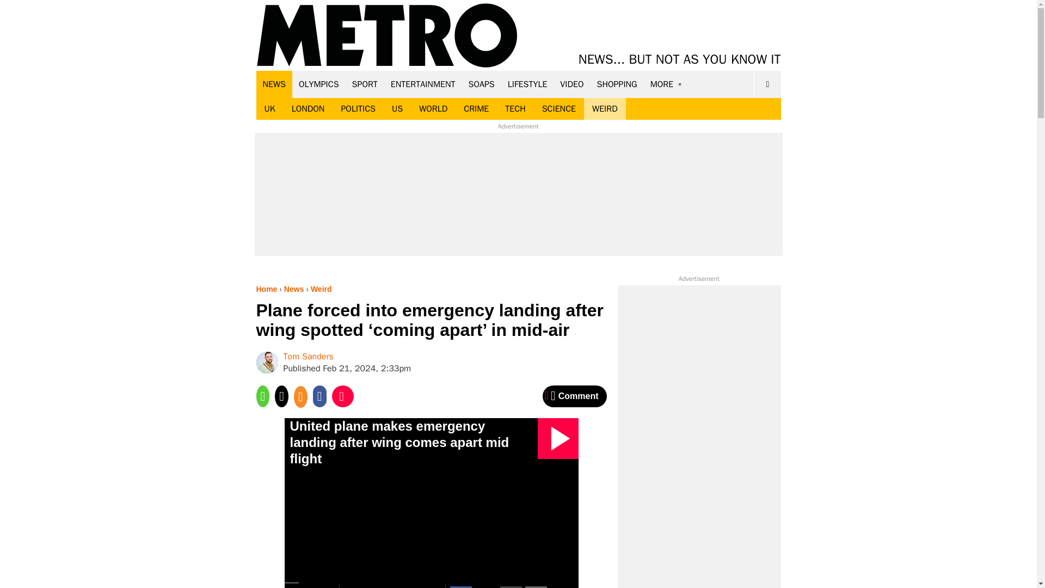 This screenshot has width=1045, height=588. What do you see at coordinates (397, 109) in the screenshot?
I see `US` at bounding box center [397, 109].